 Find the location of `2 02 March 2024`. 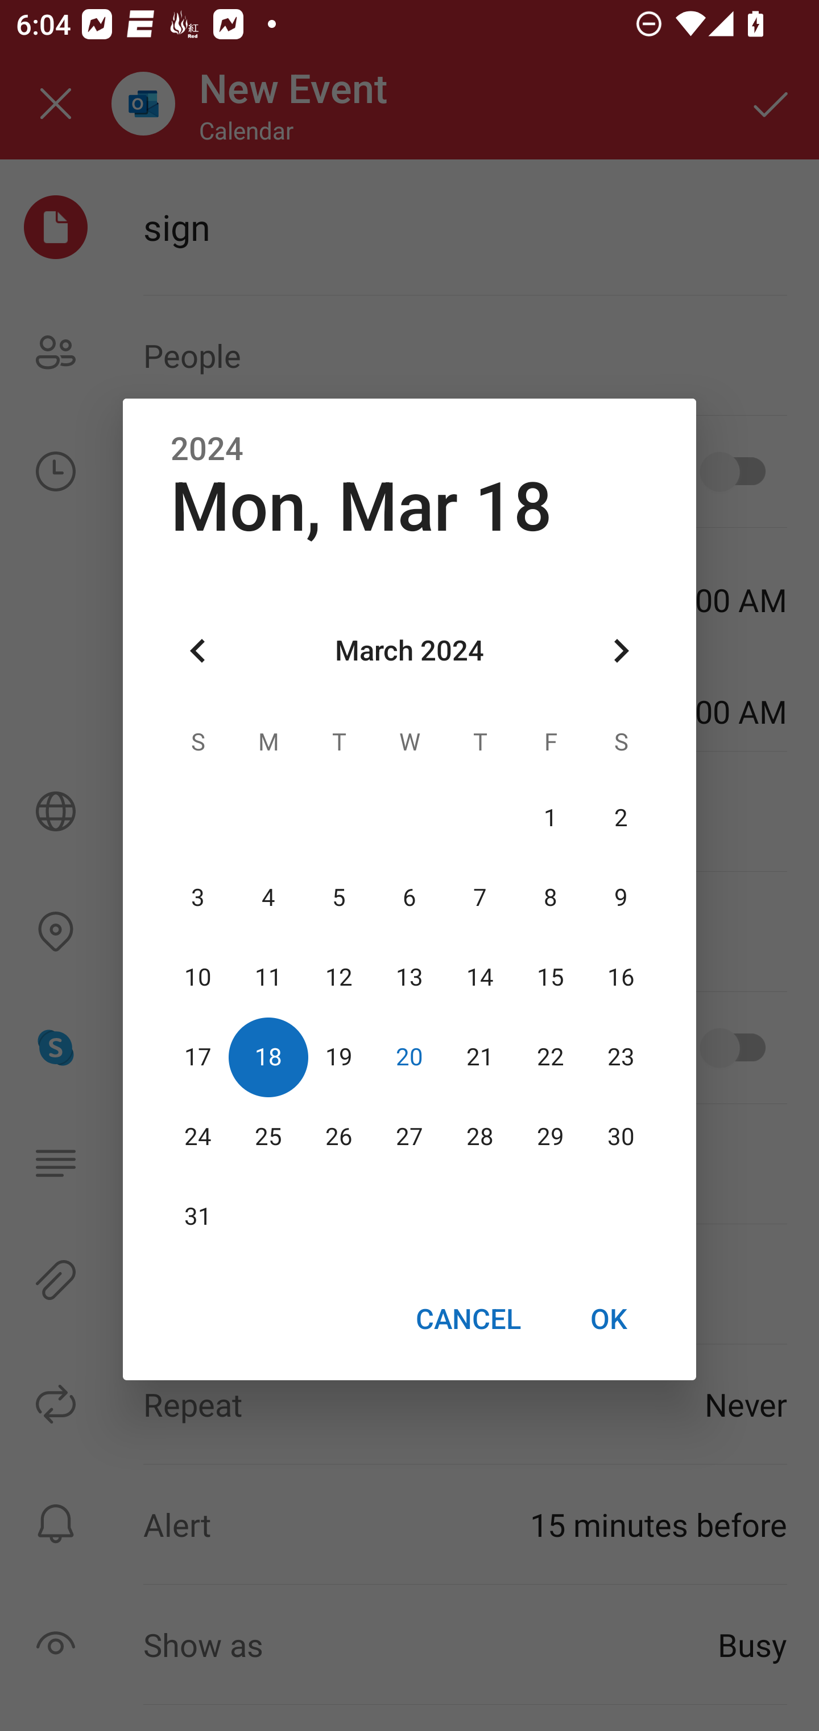

2 02 March 2024 is located at coordinates (621, 819).